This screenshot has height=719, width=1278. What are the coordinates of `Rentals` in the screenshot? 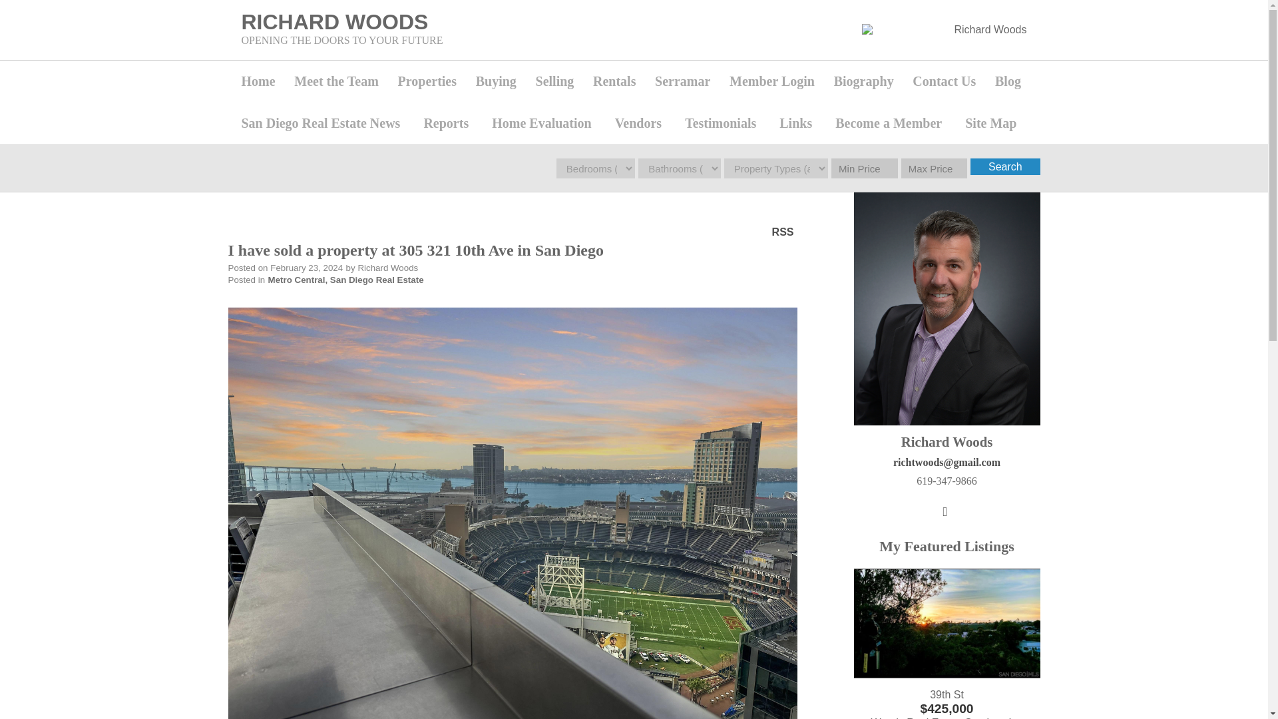 It's located at (617, 81).